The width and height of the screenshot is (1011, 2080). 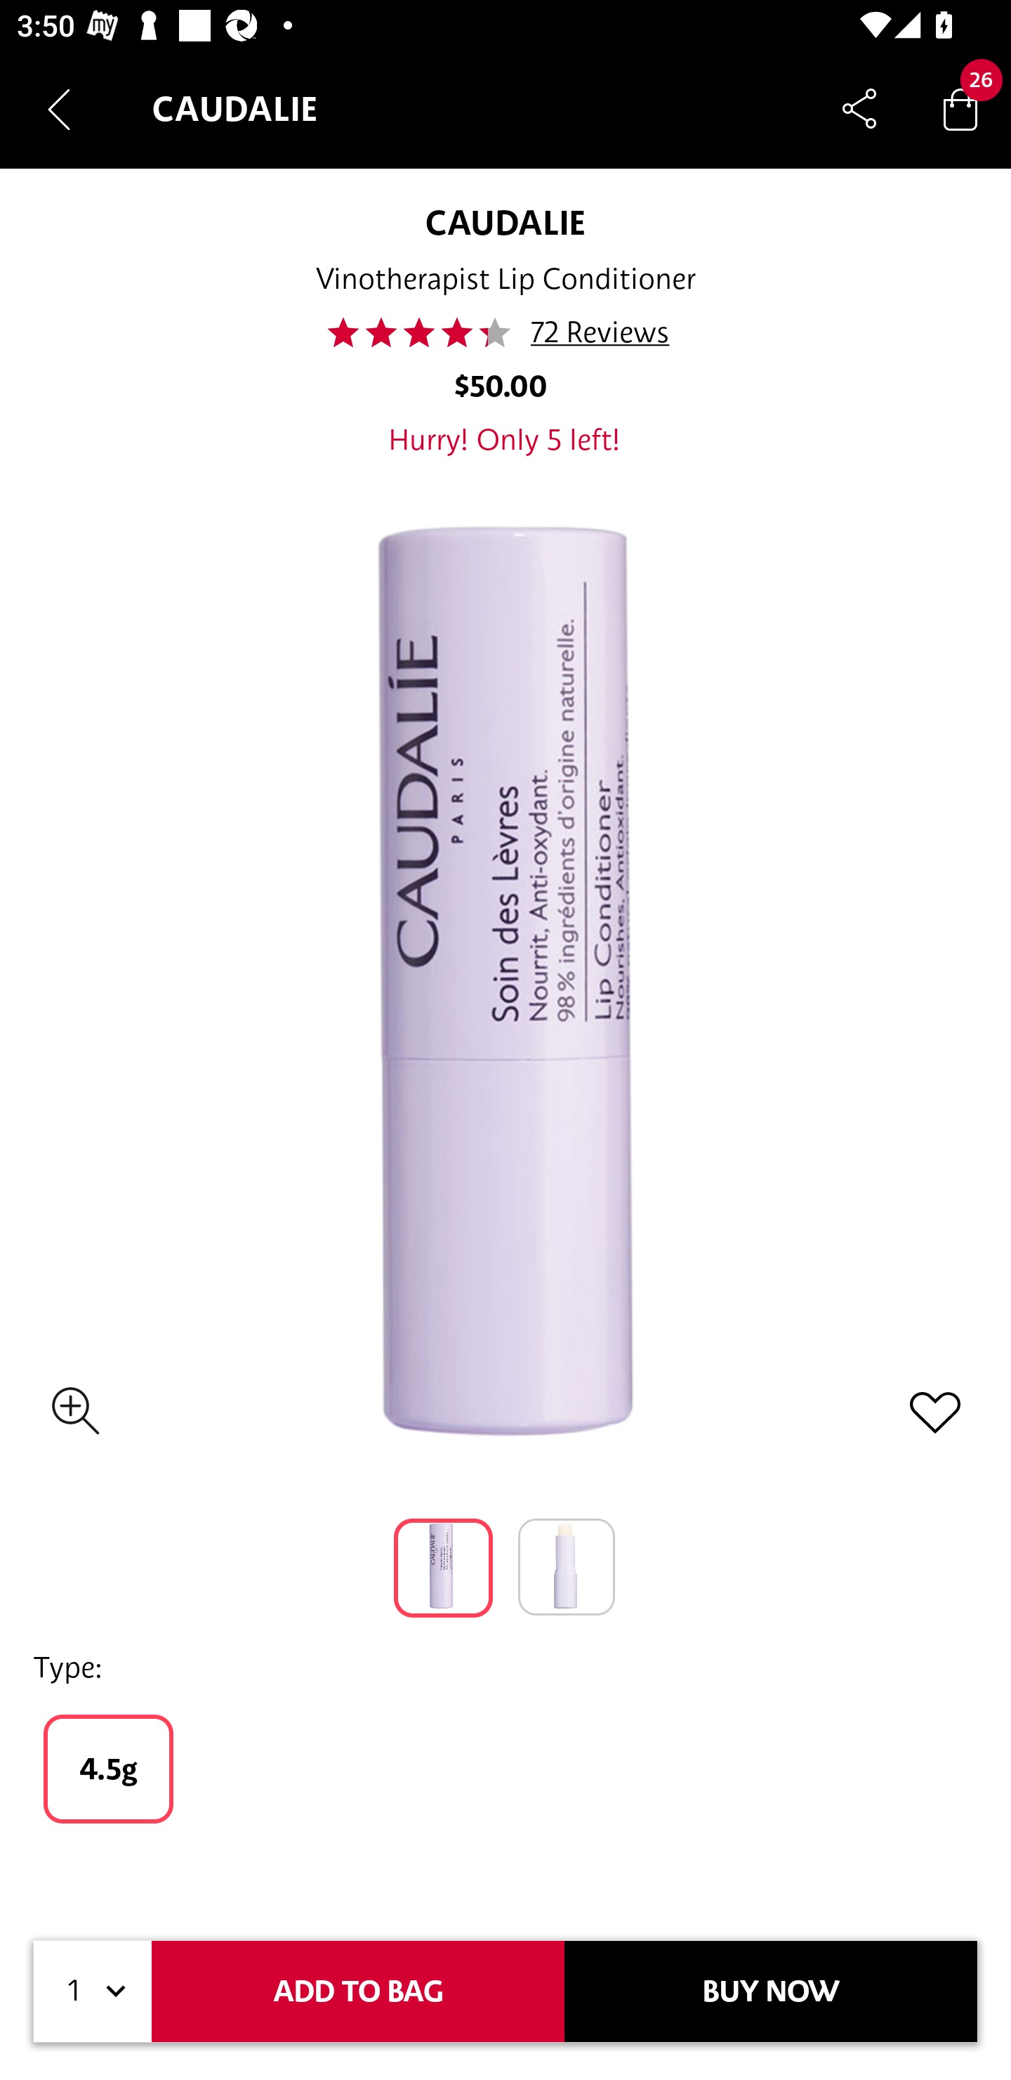 What do you see at coordinates (505, 222) in the screenshot?
I see `CAUDALIE` at bounding box center [505, 222].